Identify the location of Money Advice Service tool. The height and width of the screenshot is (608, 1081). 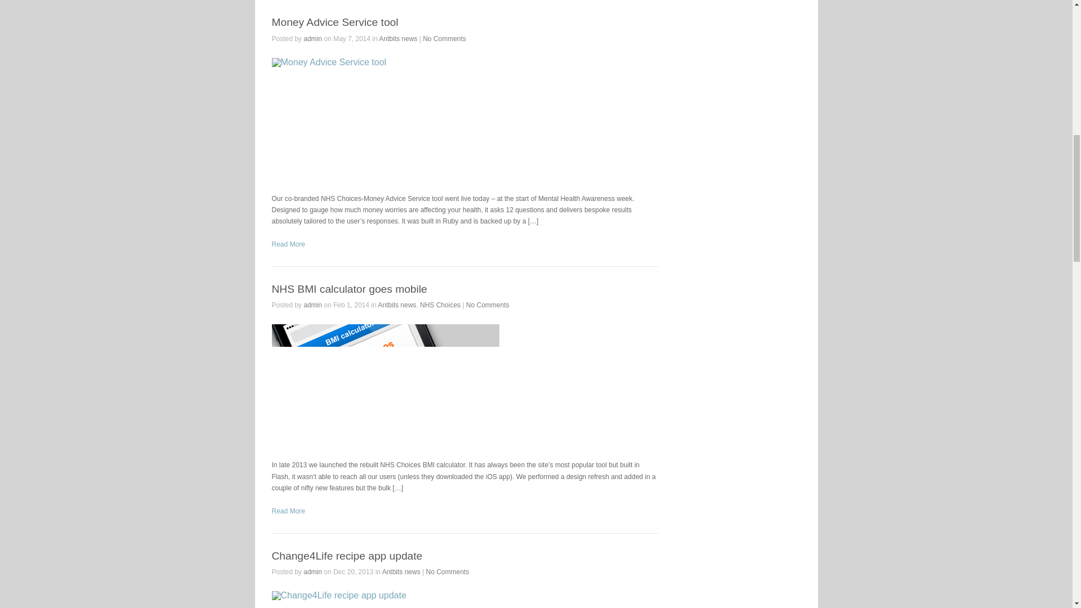
(334, 22).